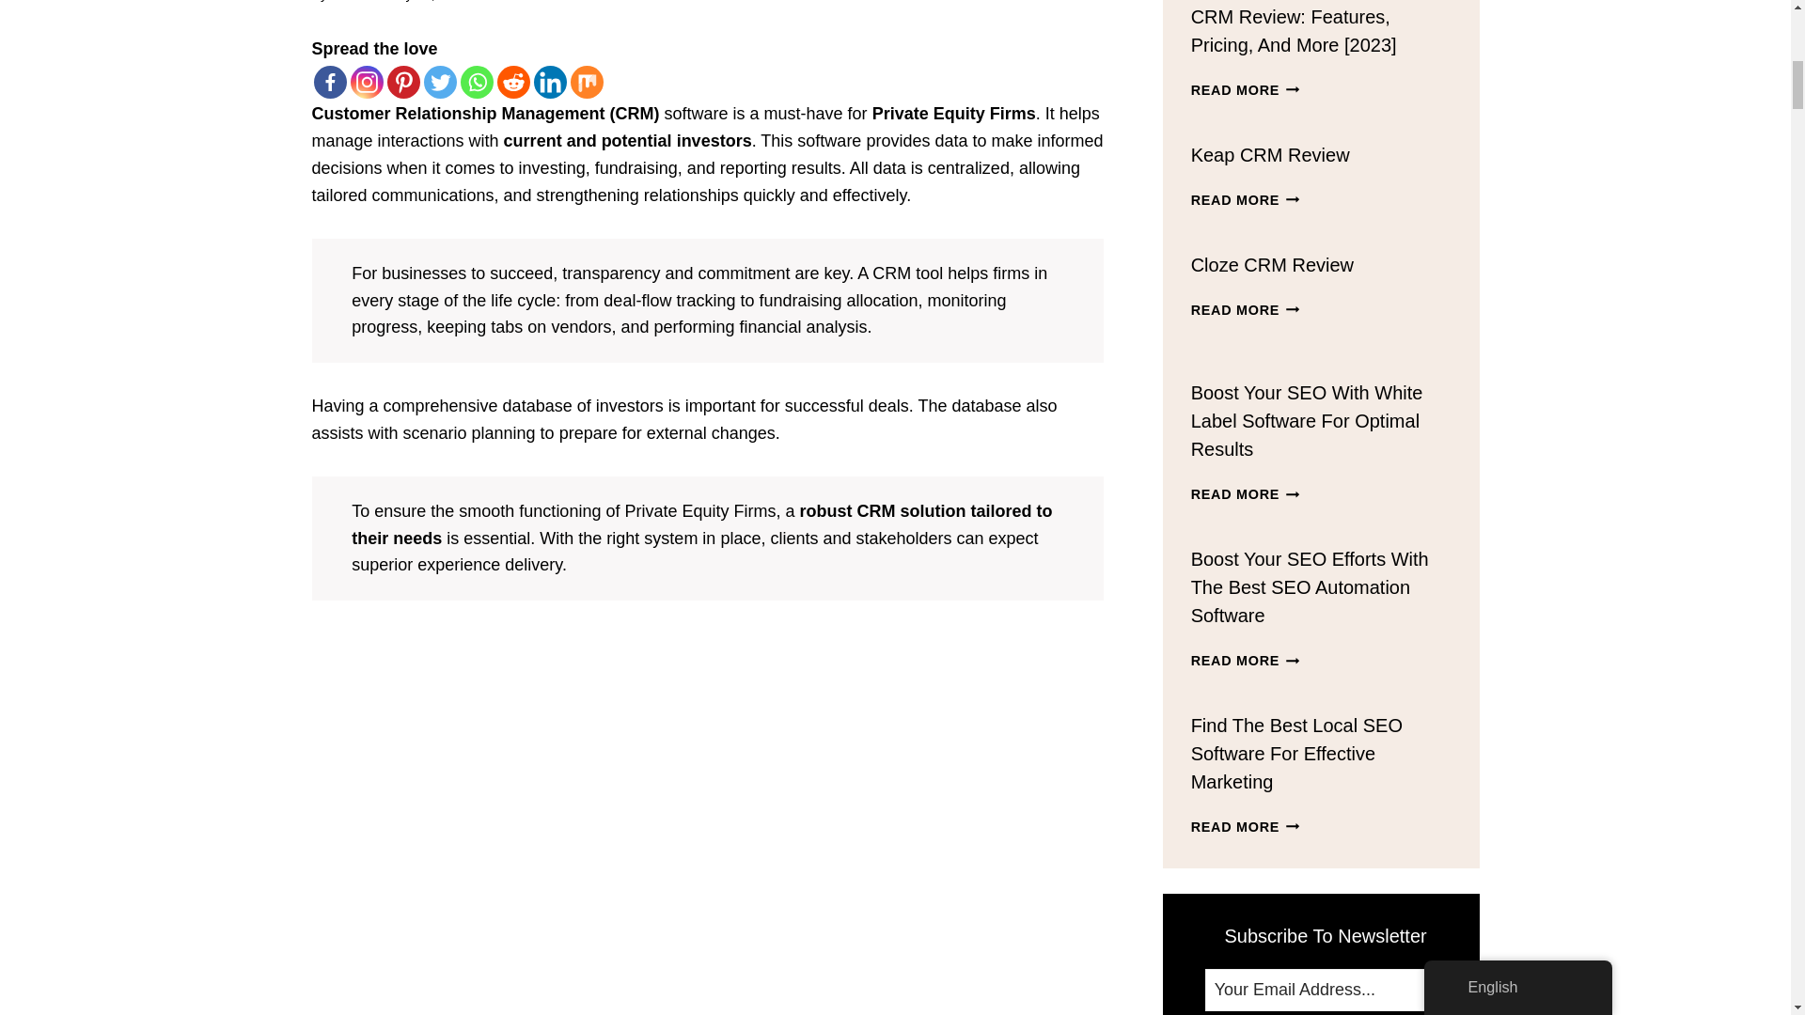  I want to click on Mix, so click(587, 82).